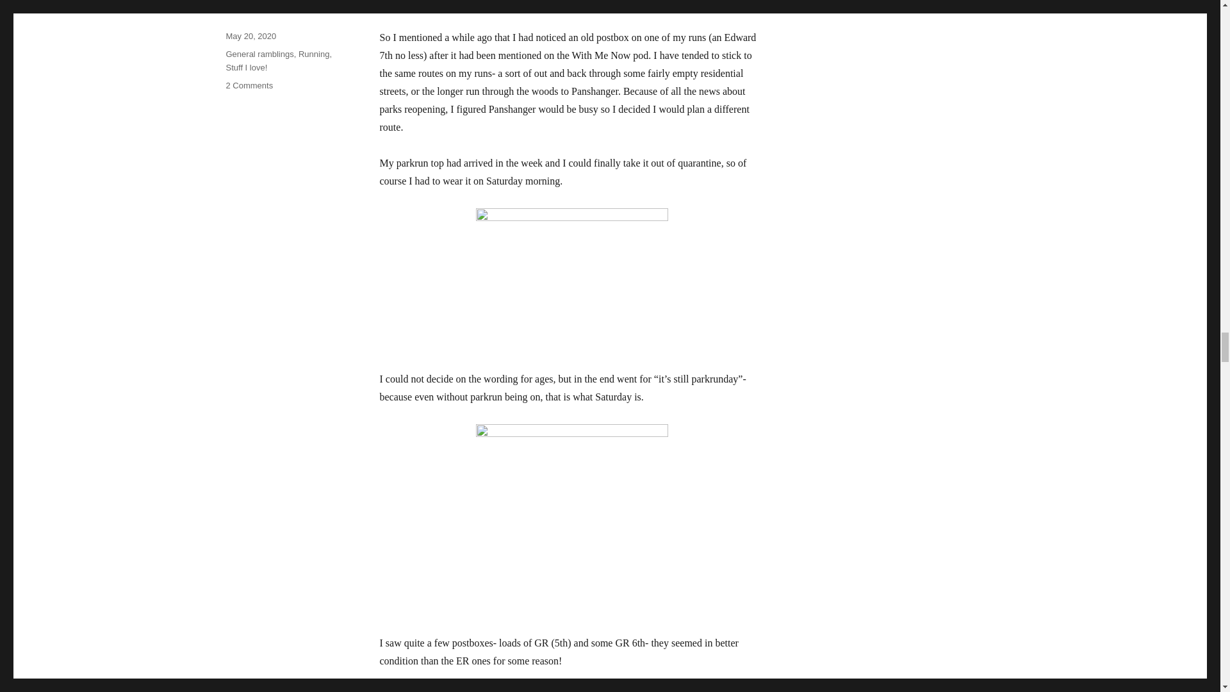  I want to click on May 20, 2020, so click(250, 36).